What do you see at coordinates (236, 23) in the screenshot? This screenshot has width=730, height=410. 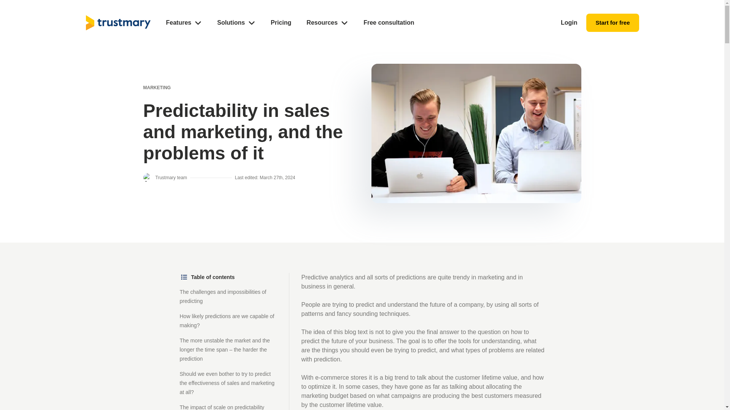 I see `Solutions` at bounding box center [236, 23].